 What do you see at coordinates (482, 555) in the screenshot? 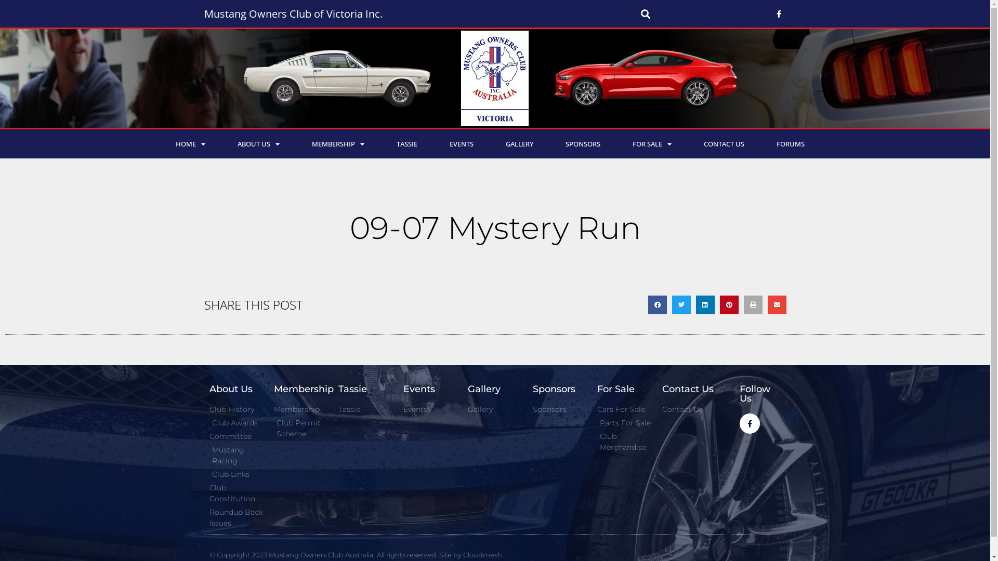
I see `Cloudmesh` at bounding box center [482, 555].